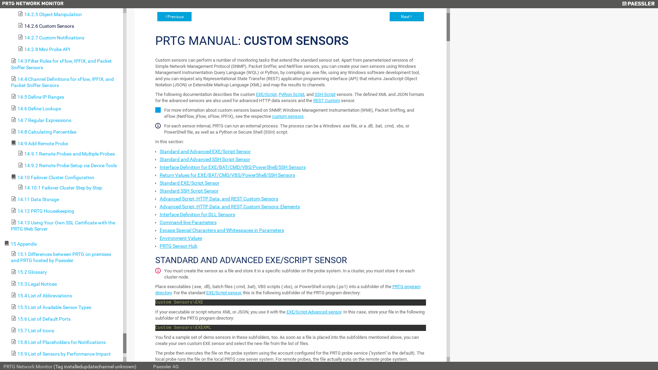  I want to click on 14.10 Failover Cluster Configuration, so click(56, 177).